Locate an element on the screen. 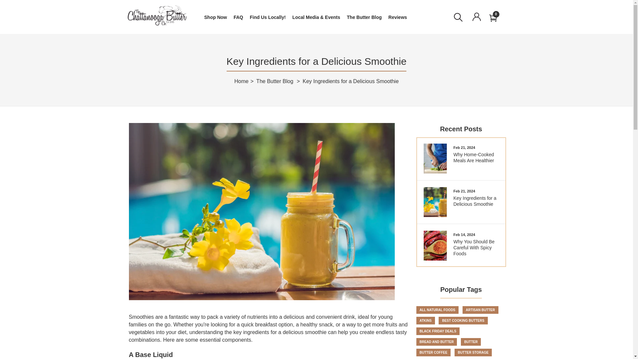  Narrow search to articles also having tag artisan butter is located at coordinates (471, 342).